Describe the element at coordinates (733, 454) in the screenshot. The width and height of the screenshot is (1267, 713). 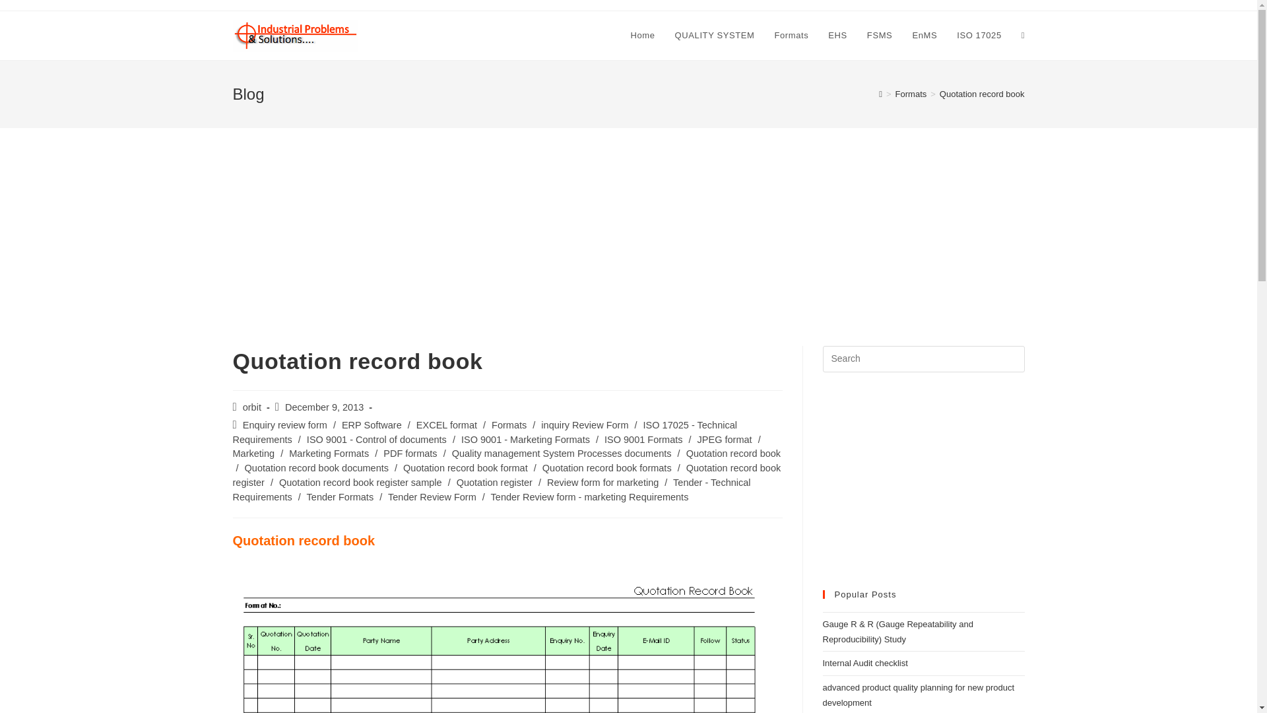
I see `Quotation record book` at that location.